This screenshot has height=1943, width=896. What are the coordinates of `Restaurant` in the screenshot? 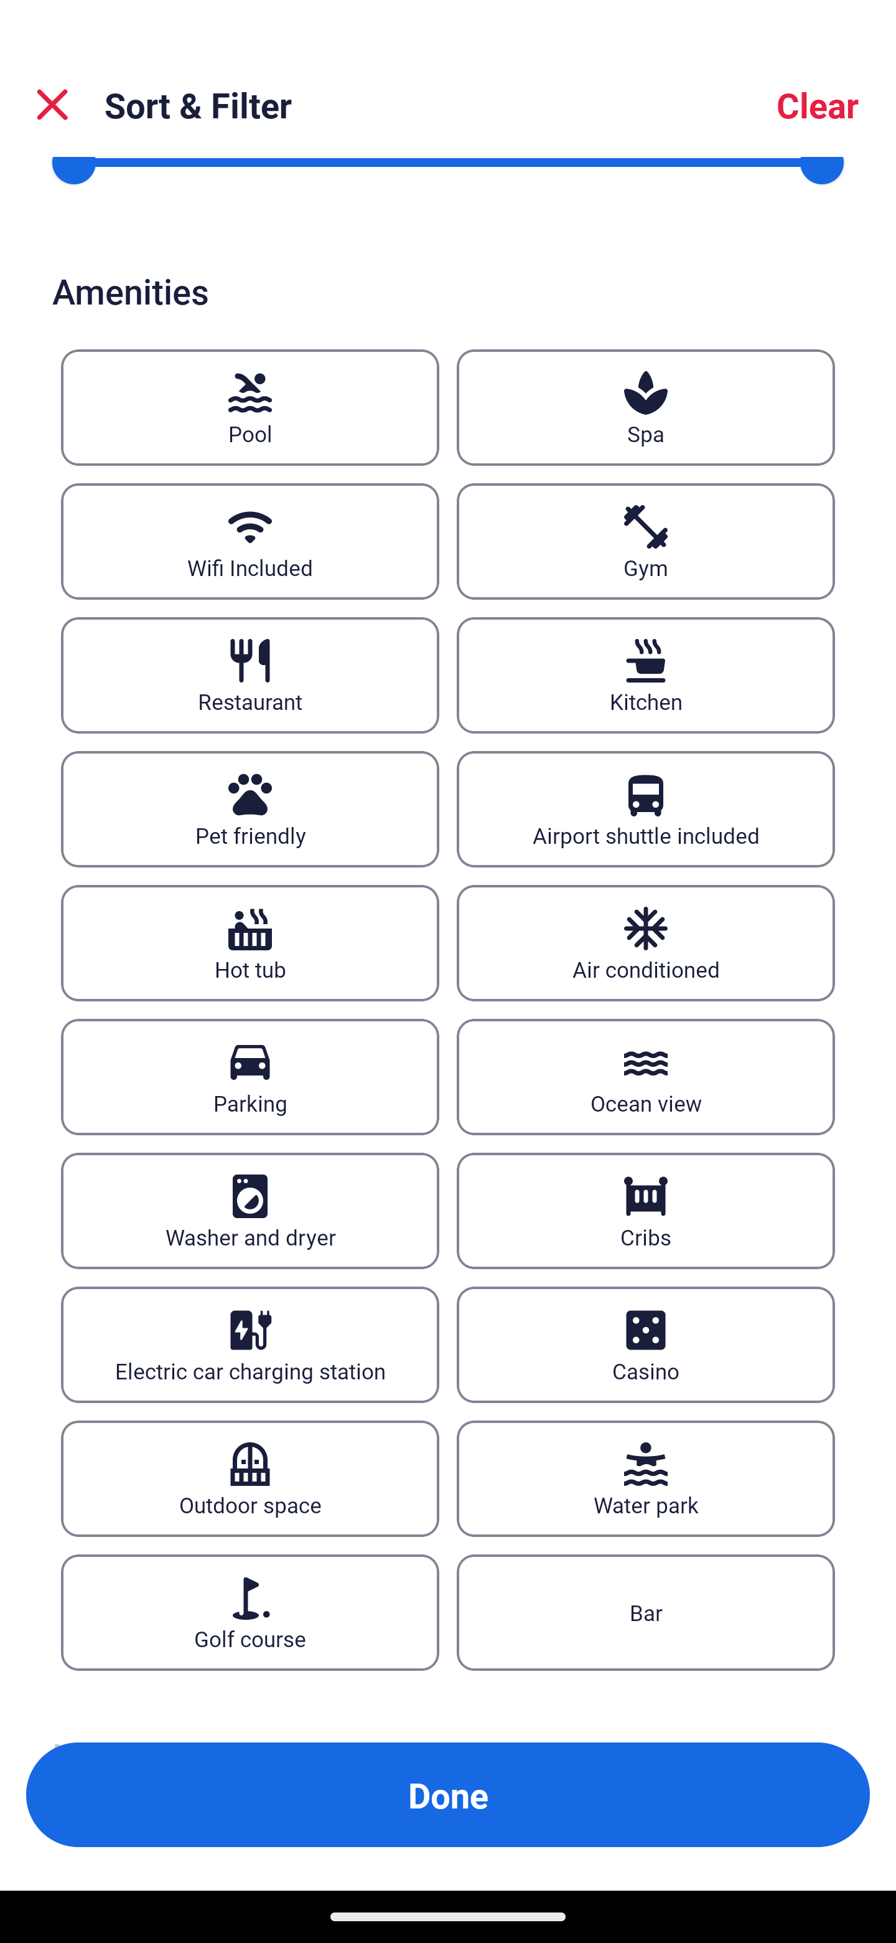 It's located at (250, 676).